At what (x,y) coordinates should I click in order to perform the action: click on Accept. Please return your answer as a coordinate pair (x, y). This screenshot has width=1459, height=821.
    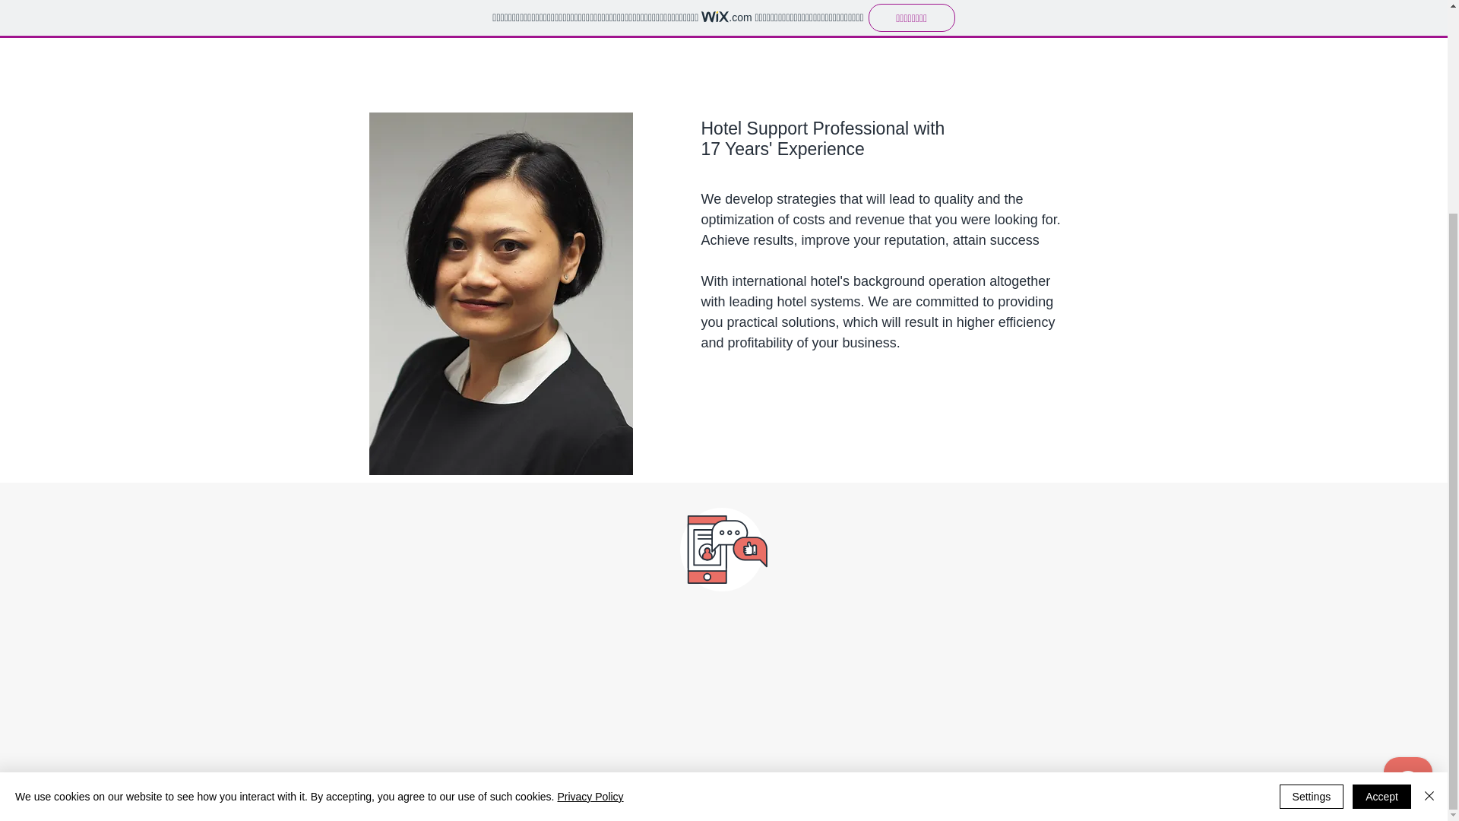
    Looking at the image, I should click on (1381, 518).